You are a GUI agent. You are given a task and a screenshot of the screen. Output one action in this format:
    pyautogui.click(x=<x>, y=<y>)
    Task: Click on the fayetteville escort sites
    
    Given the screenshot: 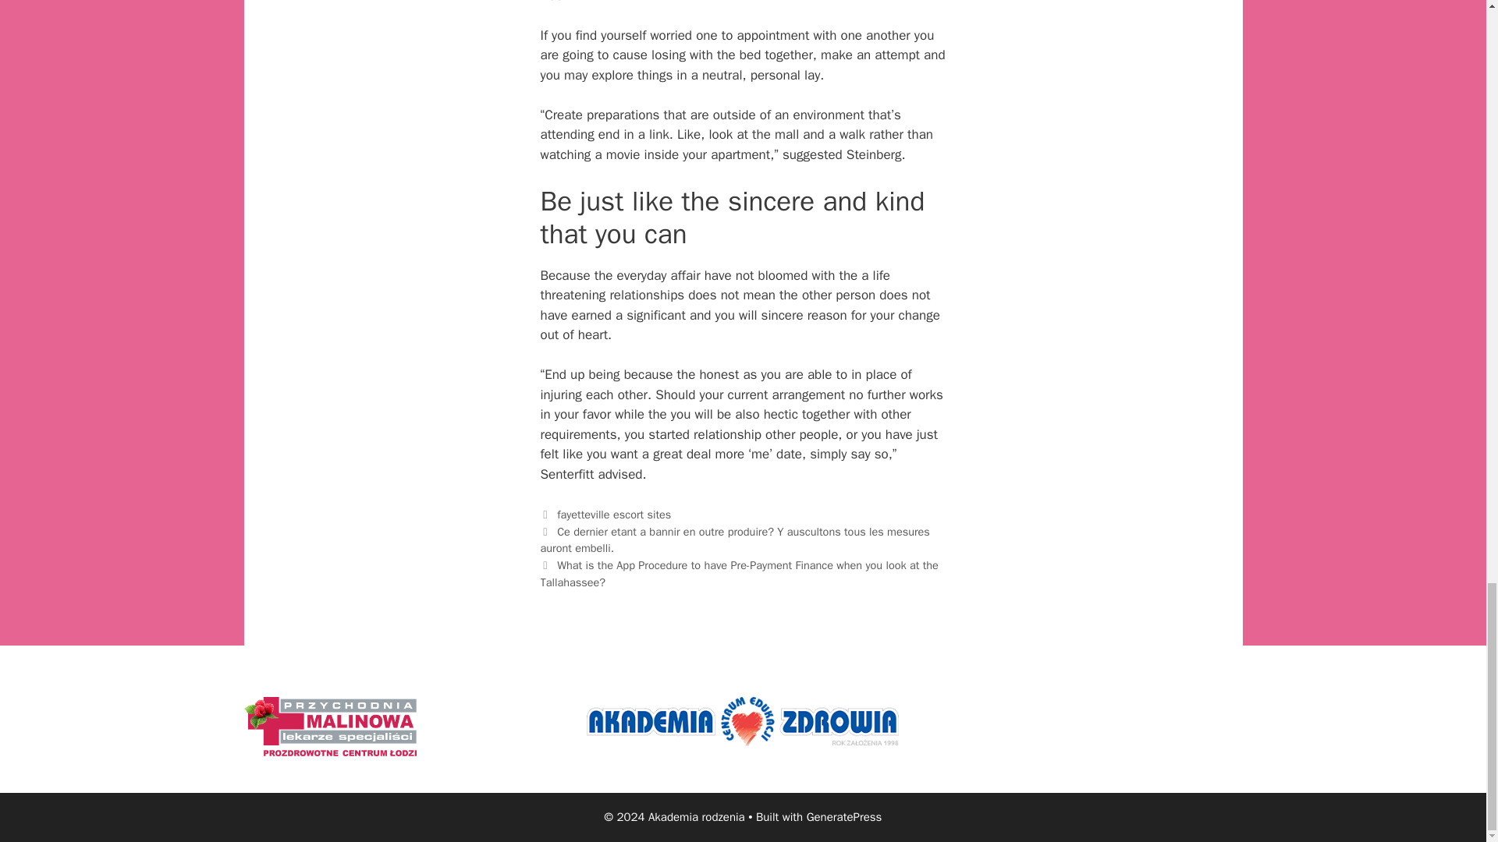 What is the action you would take?
    pyautogui.click(x=614, y=515)
    